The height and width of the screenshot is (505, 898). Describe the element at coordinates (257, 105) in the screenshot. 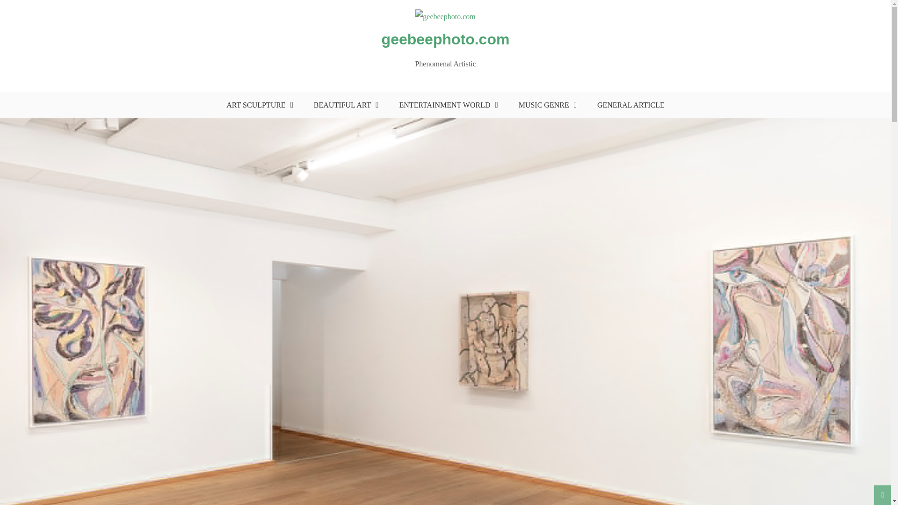

I see `ART SCULPTURE` at that location.